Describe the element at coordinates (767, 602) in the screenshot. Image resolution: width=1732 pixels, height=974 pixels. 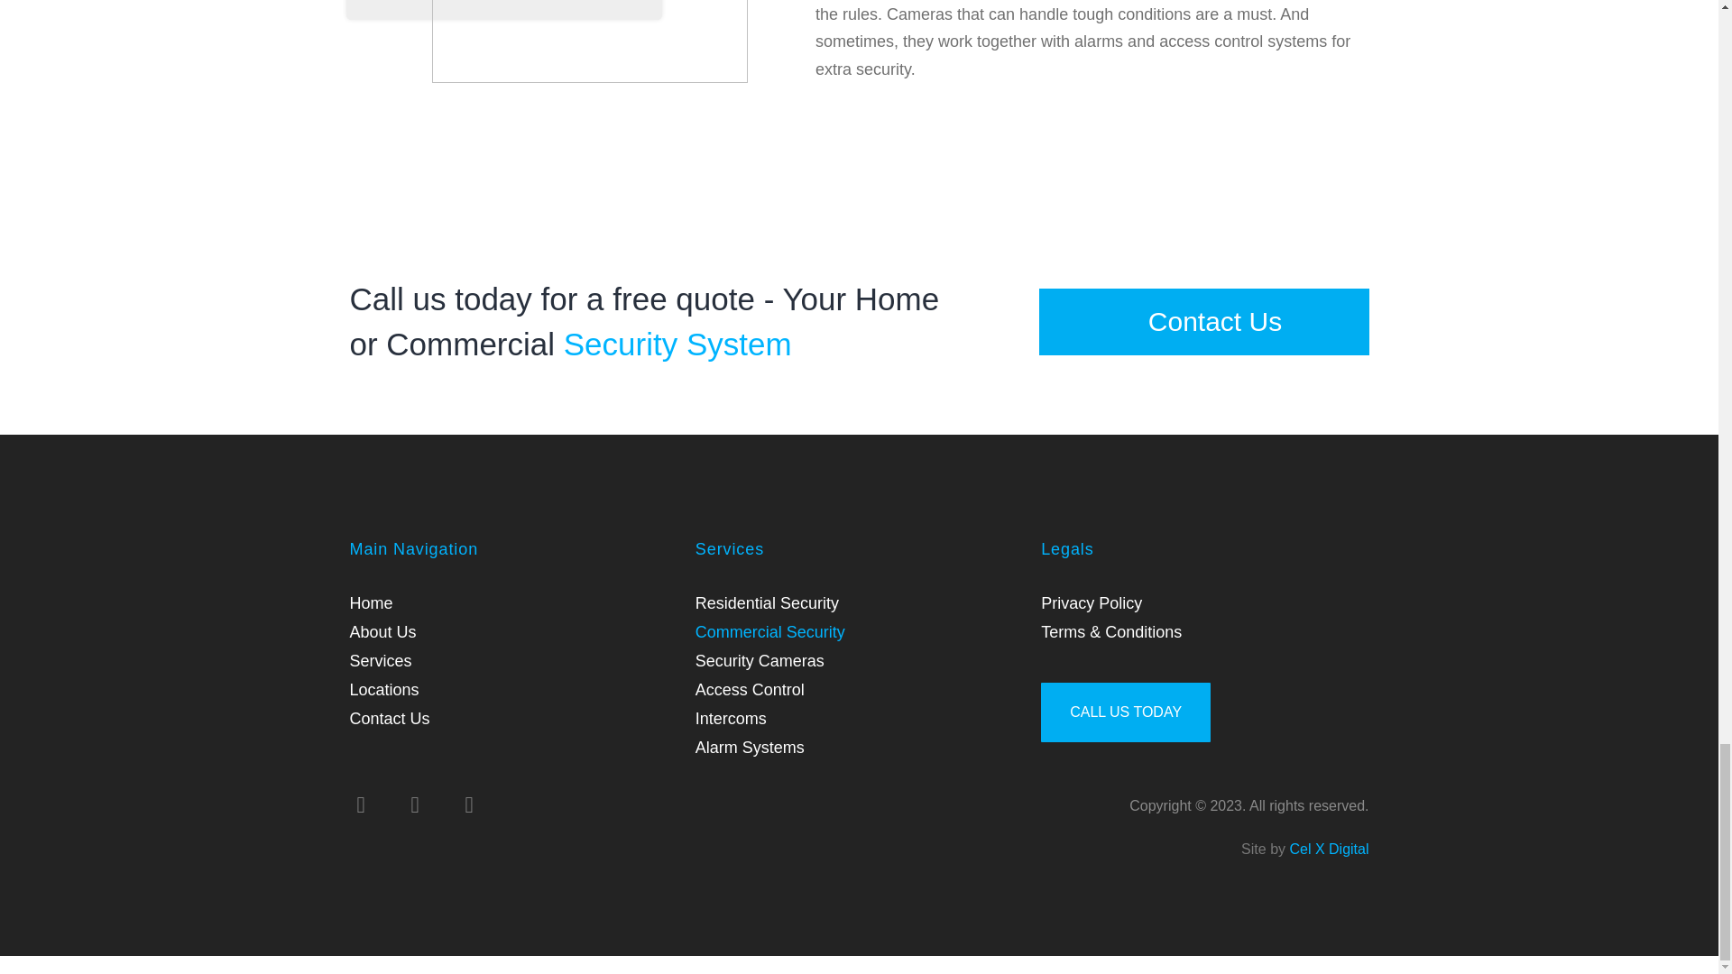
I see `Residential Security` at that location.